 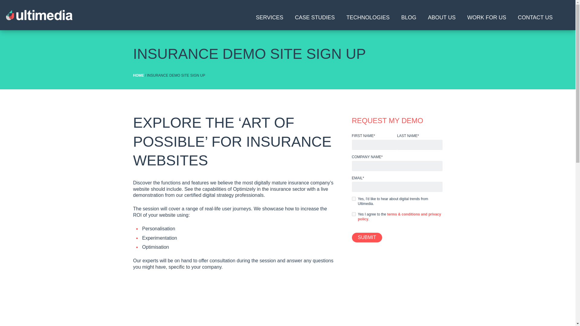 I want to click on true, so click(x=353, y=214).